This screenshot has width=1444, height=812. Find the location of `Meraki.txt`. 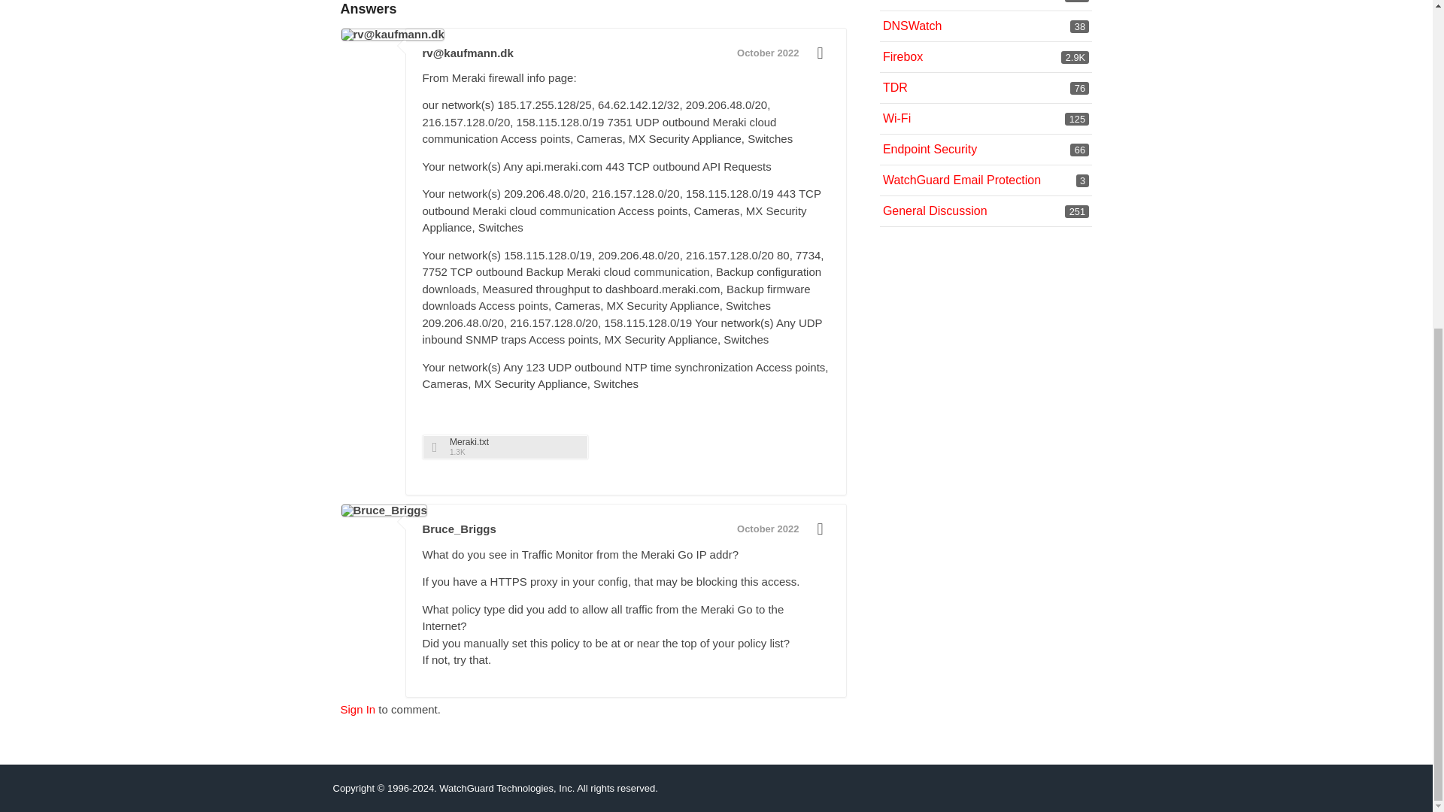

Meraki.txt is located at coordinates (767, 528).